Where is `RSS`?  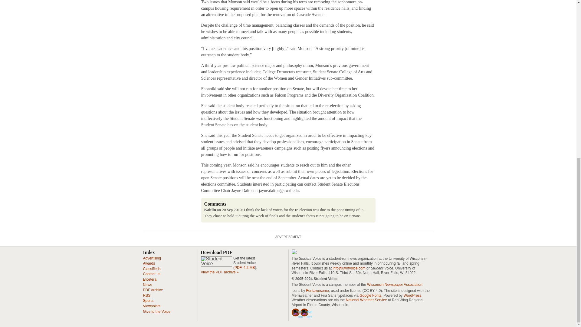 RSS is located at coordinates (146, 295).